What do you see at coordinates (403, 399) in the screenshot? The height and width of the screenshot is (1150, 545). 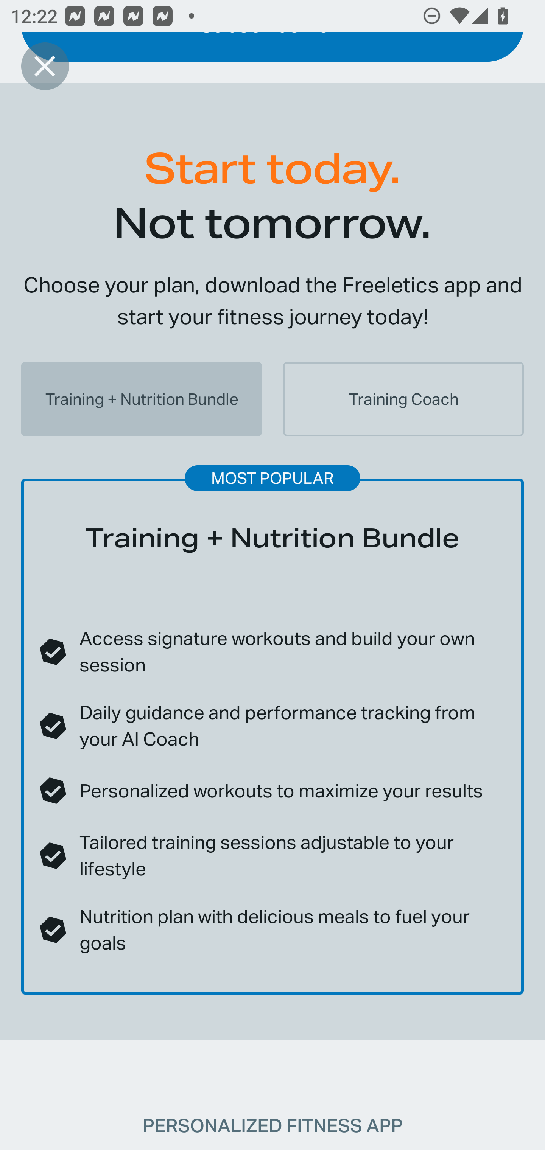 I see `Training Coach` at bounding box center [403, 399].